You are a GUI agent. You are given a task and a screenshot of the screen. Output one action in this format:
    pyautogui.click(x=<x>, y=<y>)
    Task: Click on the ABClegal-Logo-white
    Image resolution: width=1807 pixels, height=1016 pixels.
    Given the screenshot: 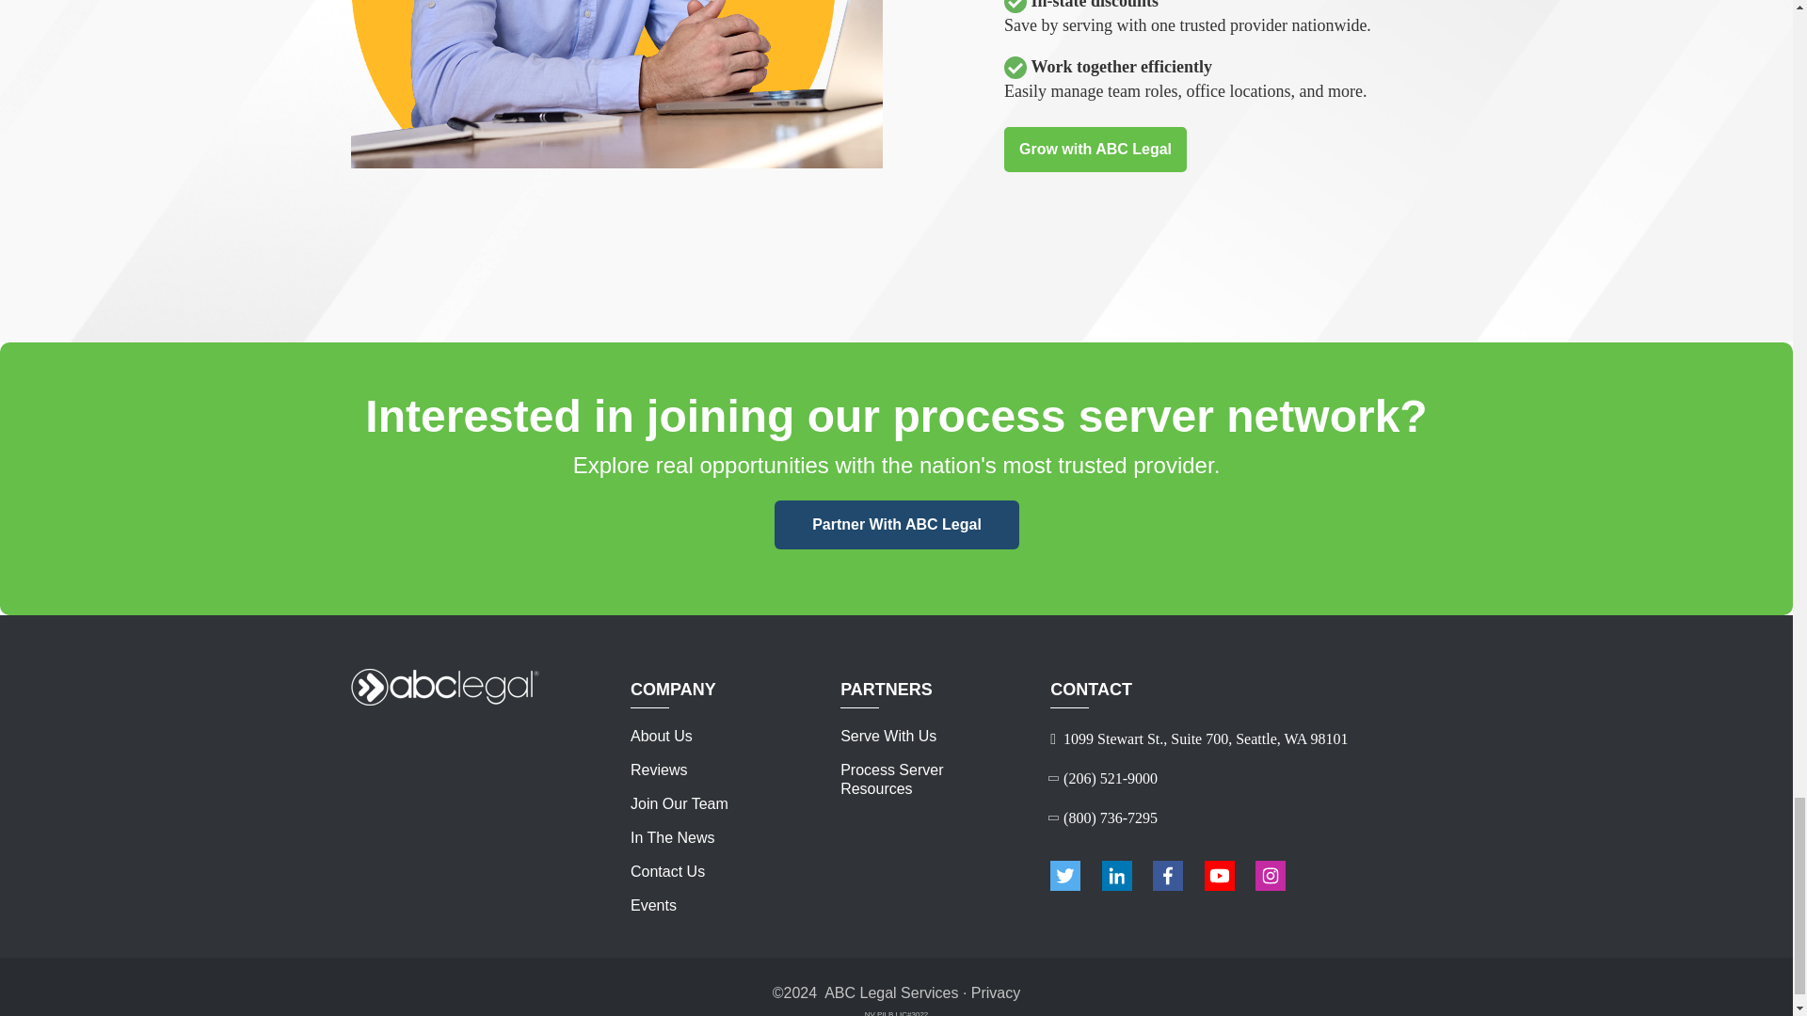 What is the action you would take?
    pyautogui.click(x=444, y=687)
    